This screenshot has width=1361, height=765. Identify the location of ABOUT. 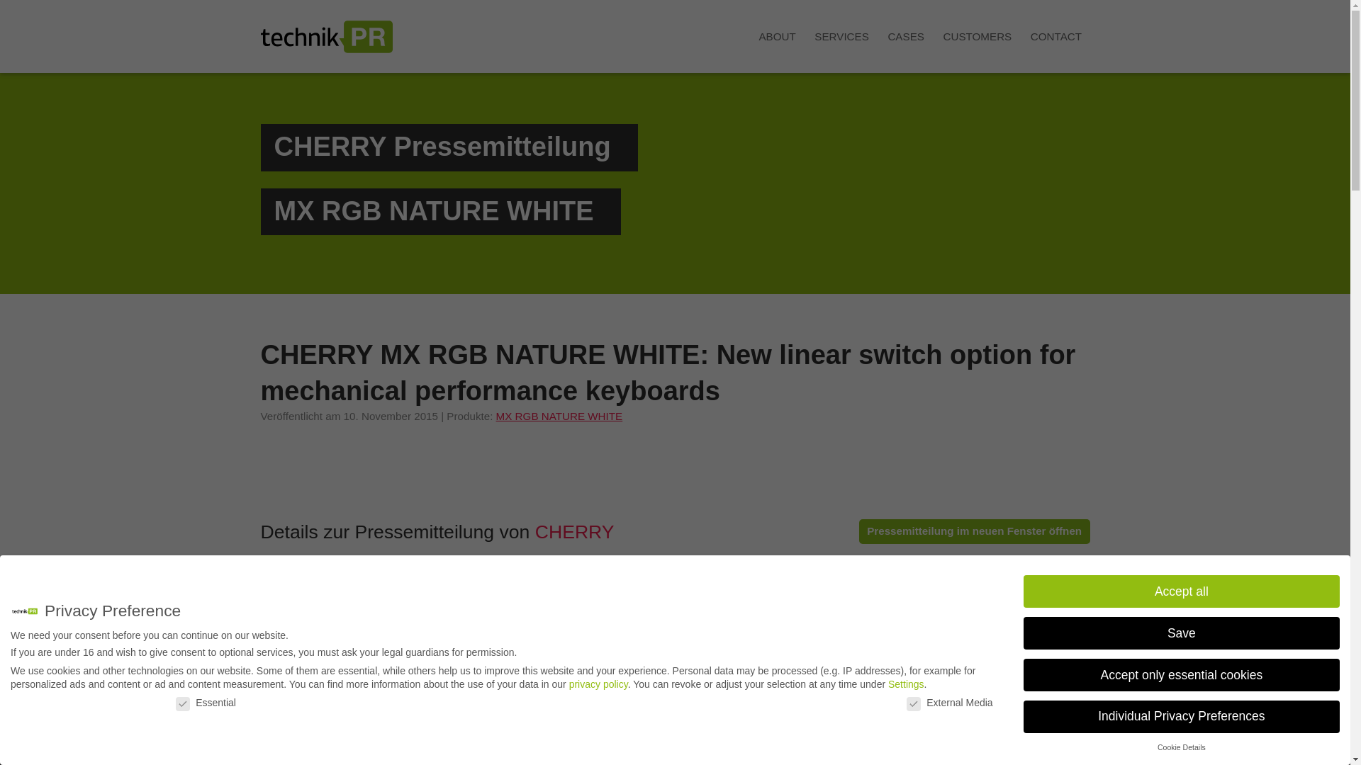
(777, 37).